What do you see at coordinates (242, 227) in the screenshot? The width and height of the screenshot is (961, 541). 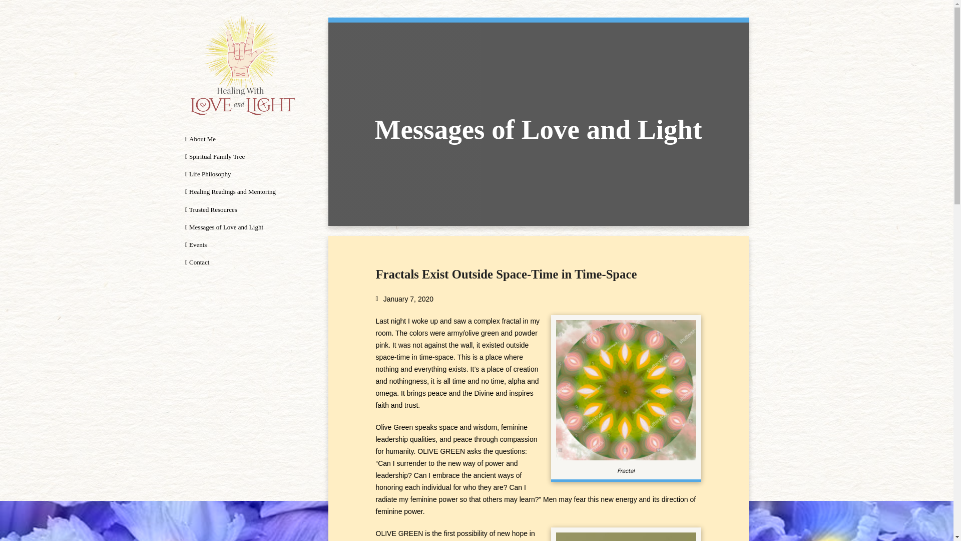 I see `Messages of Love and Light` at bounding box center [242, 227].